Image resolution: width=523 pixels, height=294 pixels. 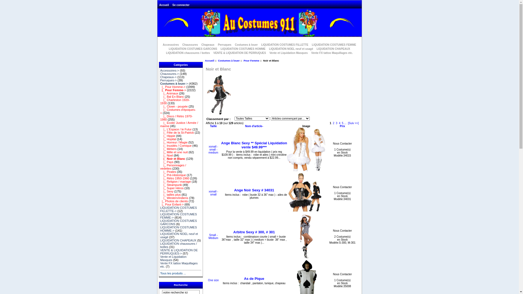 I want to click on   |_ Pour Enfant->, so click(x=172, y=204).